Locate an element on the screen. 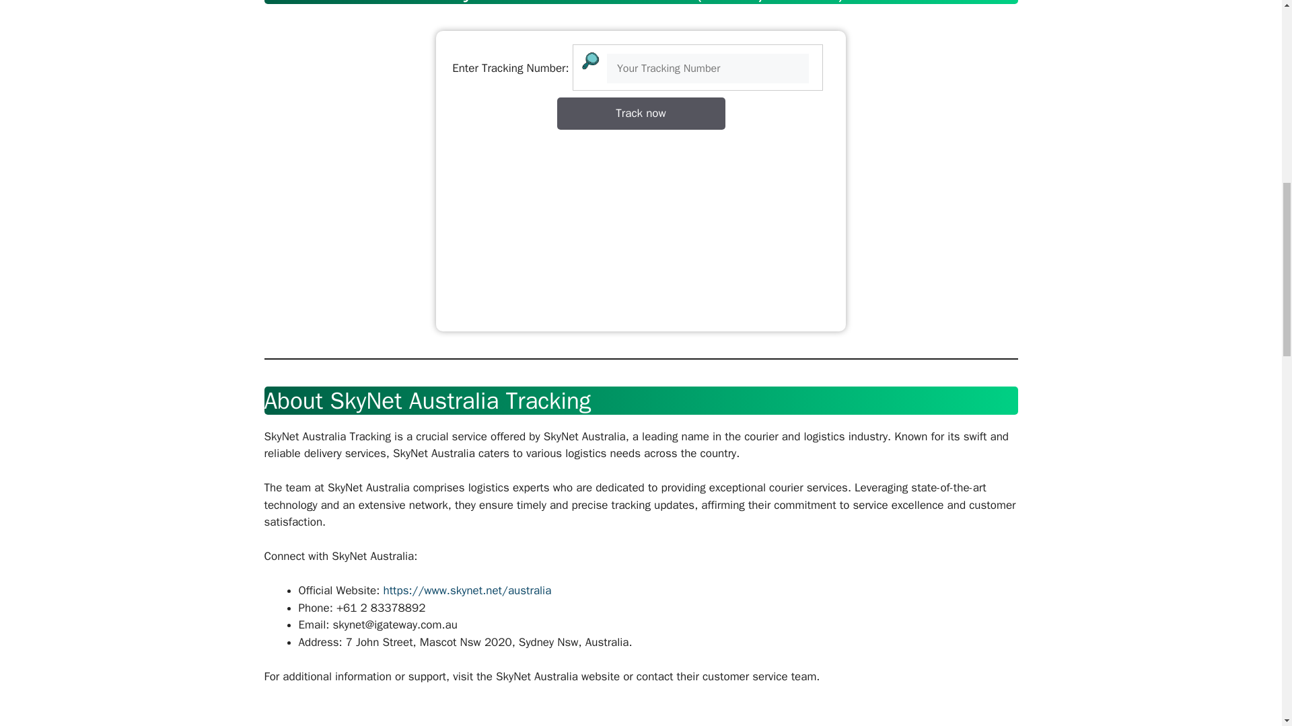 This screenshot has height=726, width=1292. Track now is located at coordinates (641, 113).